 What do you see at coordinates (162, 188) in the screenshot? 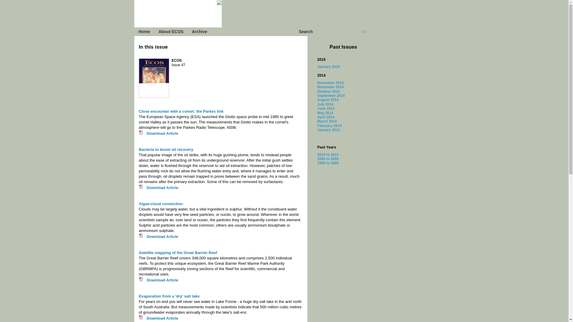
I see `Download Article` at bounding box center [162, 188].